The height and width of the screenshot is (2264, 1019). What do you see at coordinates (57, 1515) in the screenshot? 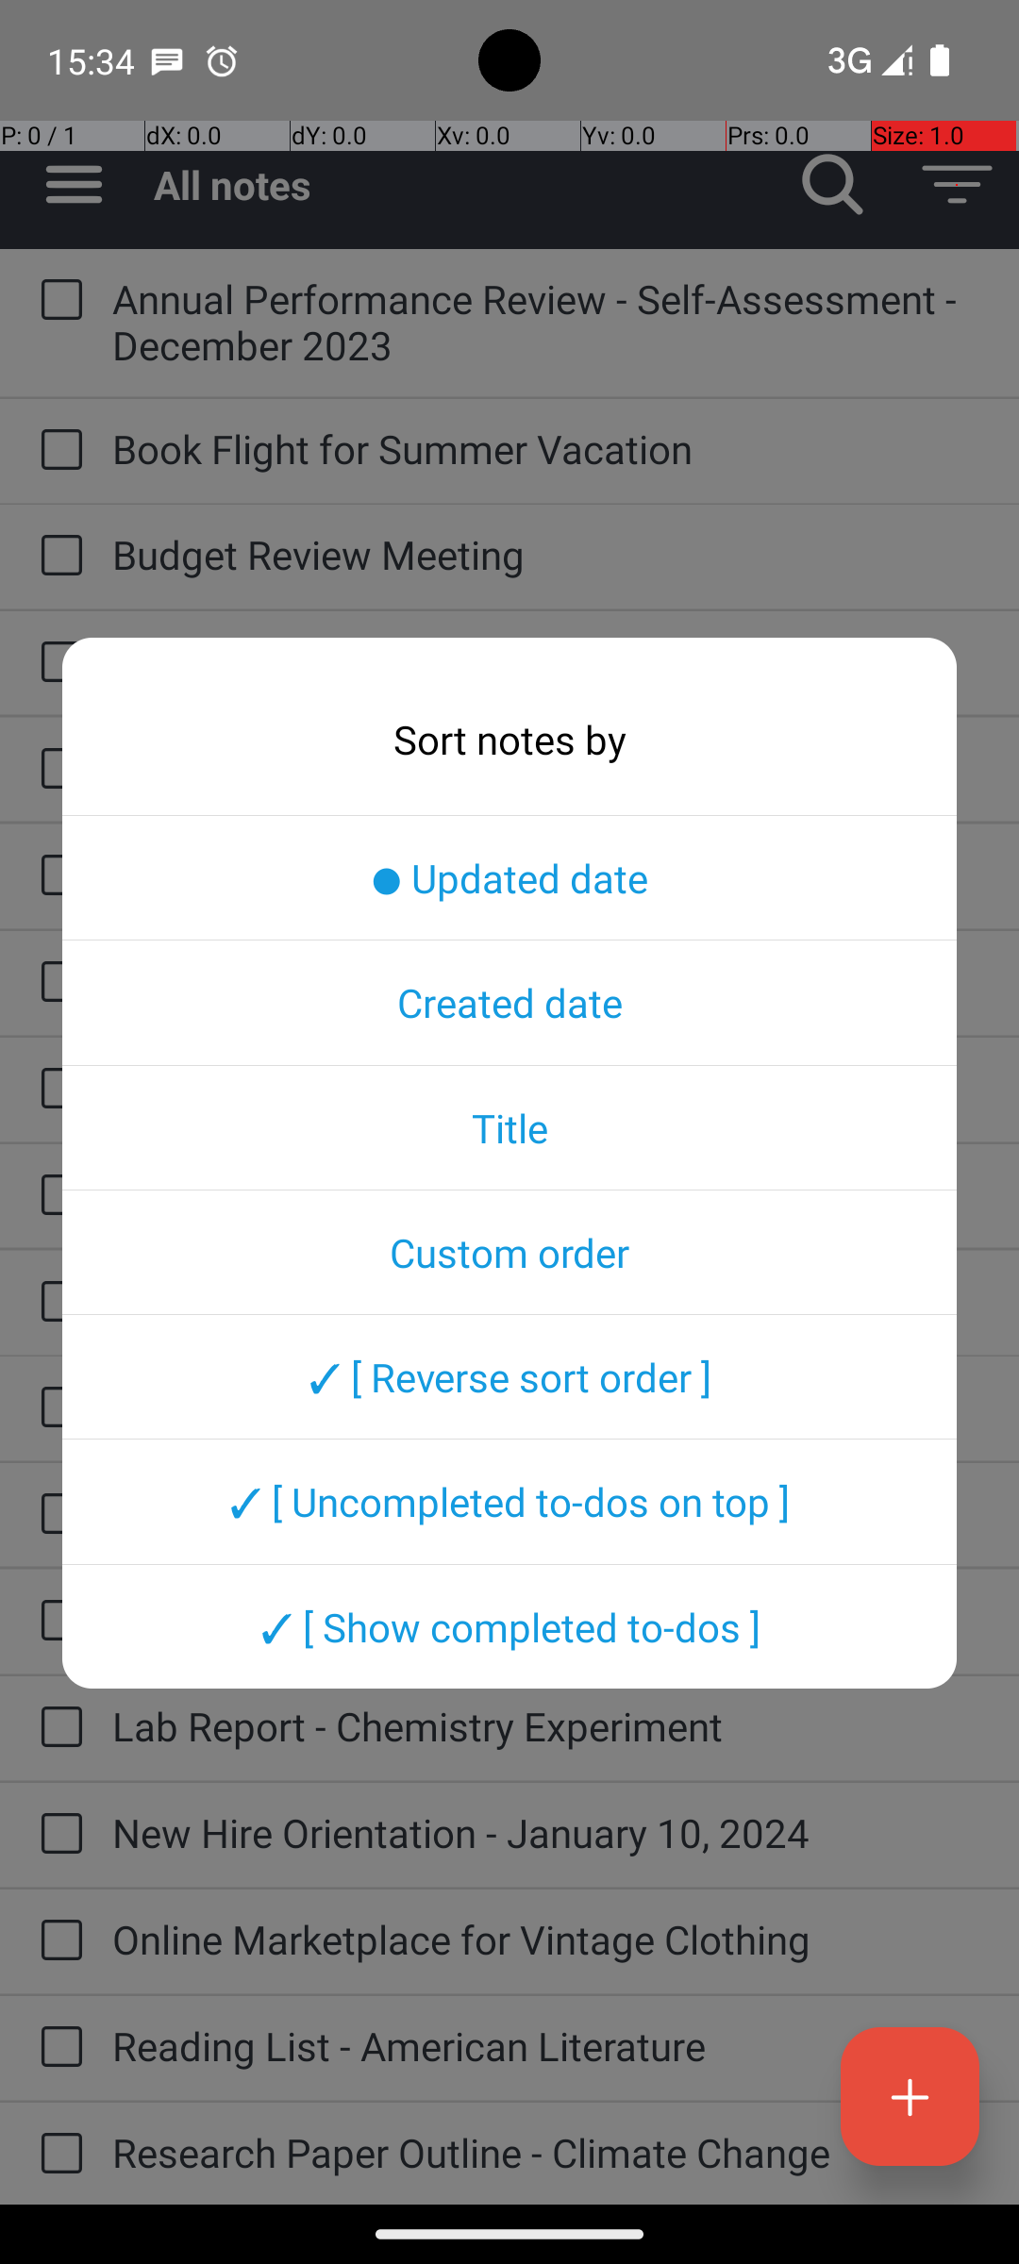
I see `to-do: Insurance Policies Summary` at bounding box center [57, 1515].